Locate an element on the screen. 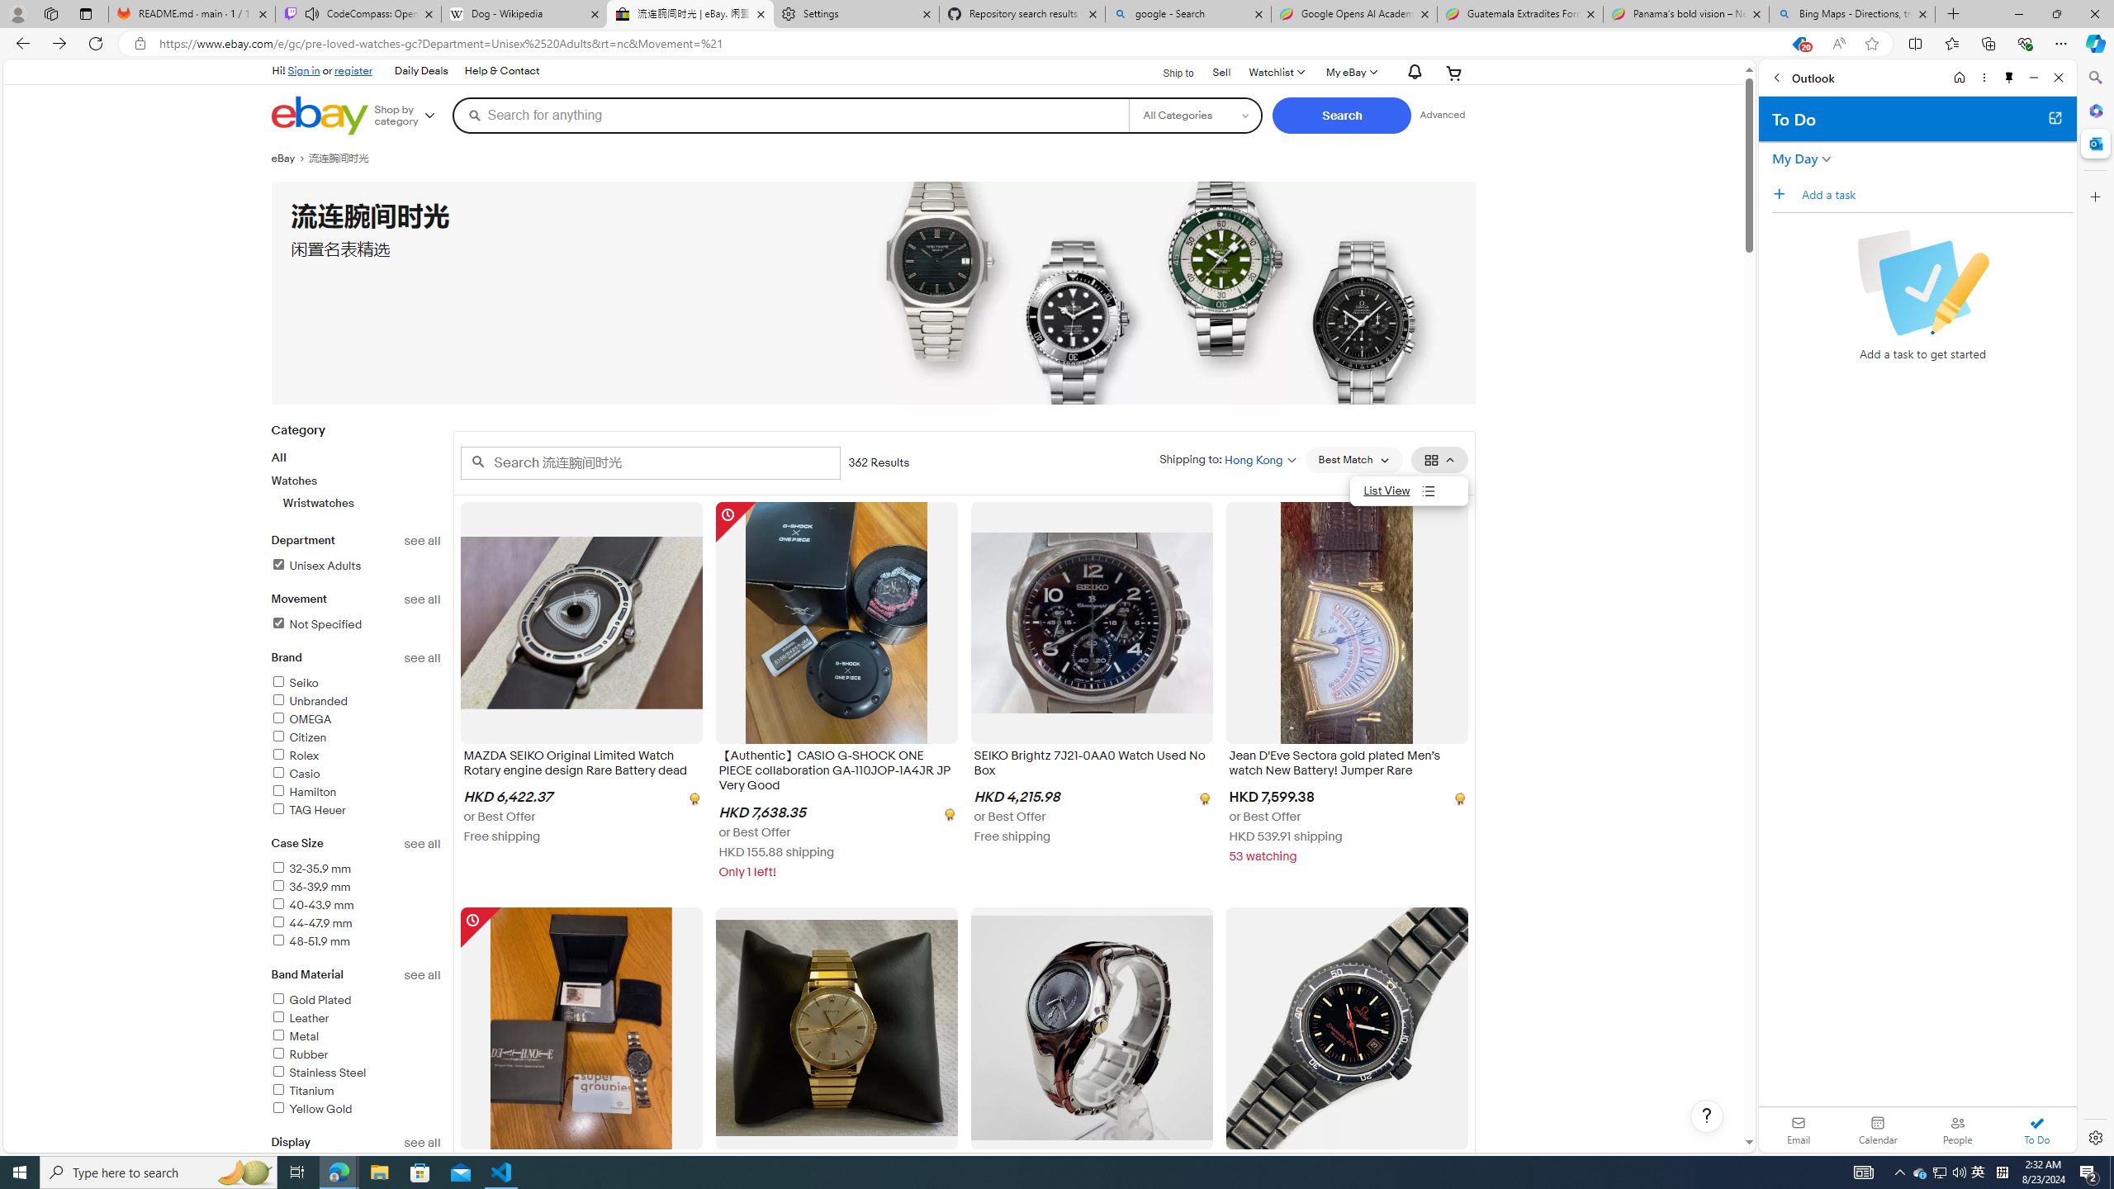 The width and height of the screenshot is (2114, 1189). TAG Heuer is located at coordinates (356, 811).